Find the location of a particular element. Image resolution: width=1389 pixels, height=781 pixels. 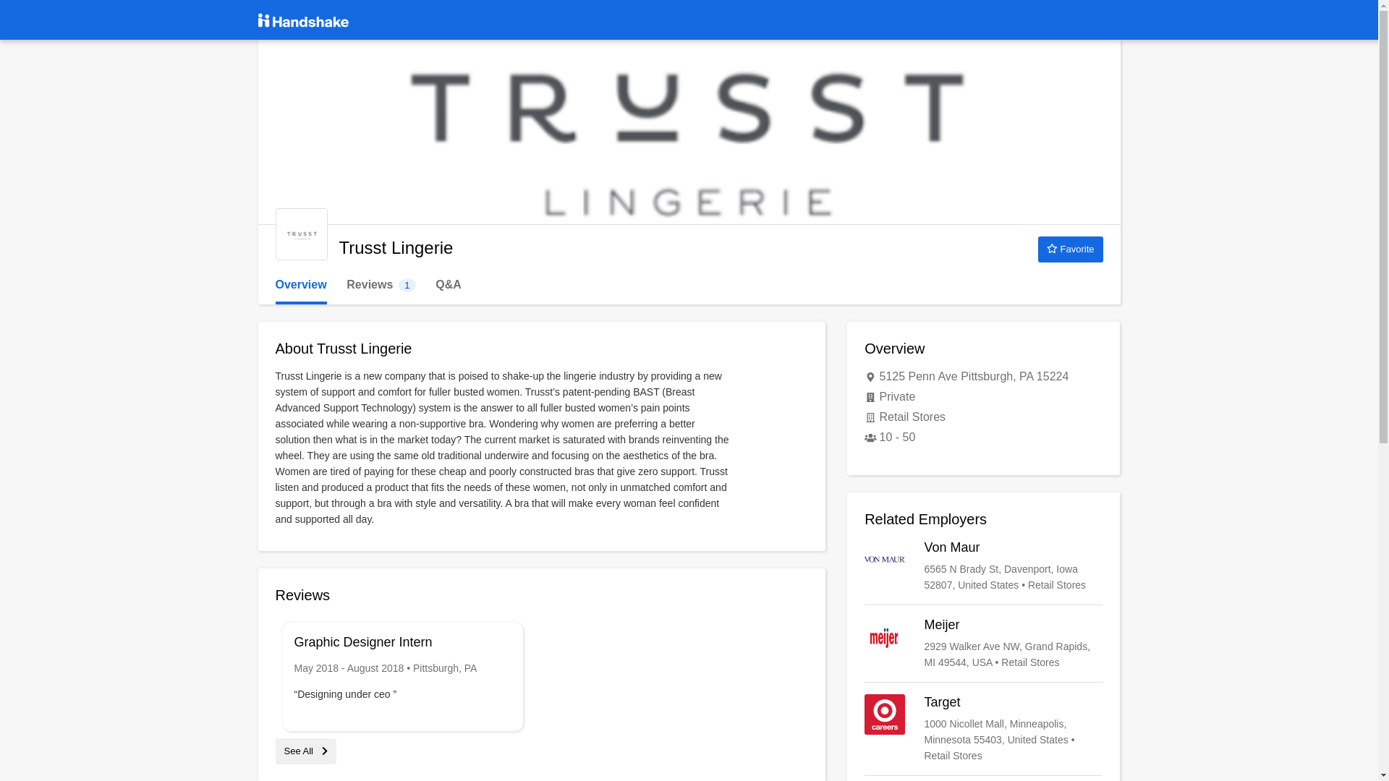

Trusst Lingerie is located at coordinates (381, 285).